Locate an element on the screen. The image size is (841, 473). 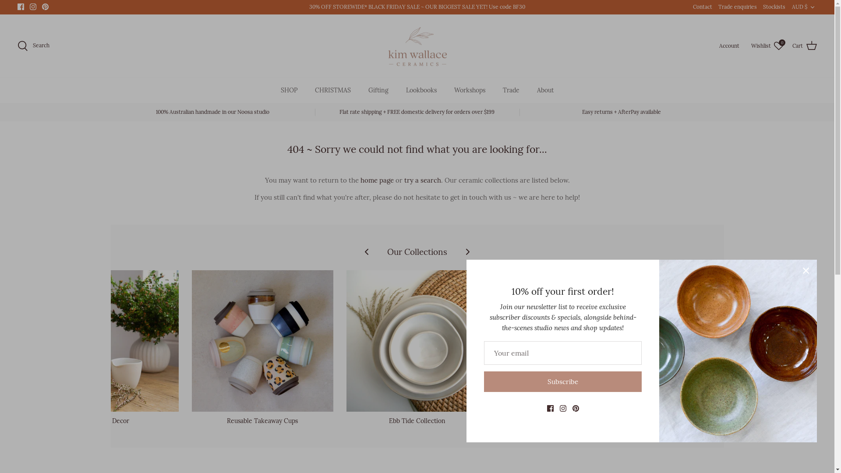
Cart is located at coordinates (805, 46).